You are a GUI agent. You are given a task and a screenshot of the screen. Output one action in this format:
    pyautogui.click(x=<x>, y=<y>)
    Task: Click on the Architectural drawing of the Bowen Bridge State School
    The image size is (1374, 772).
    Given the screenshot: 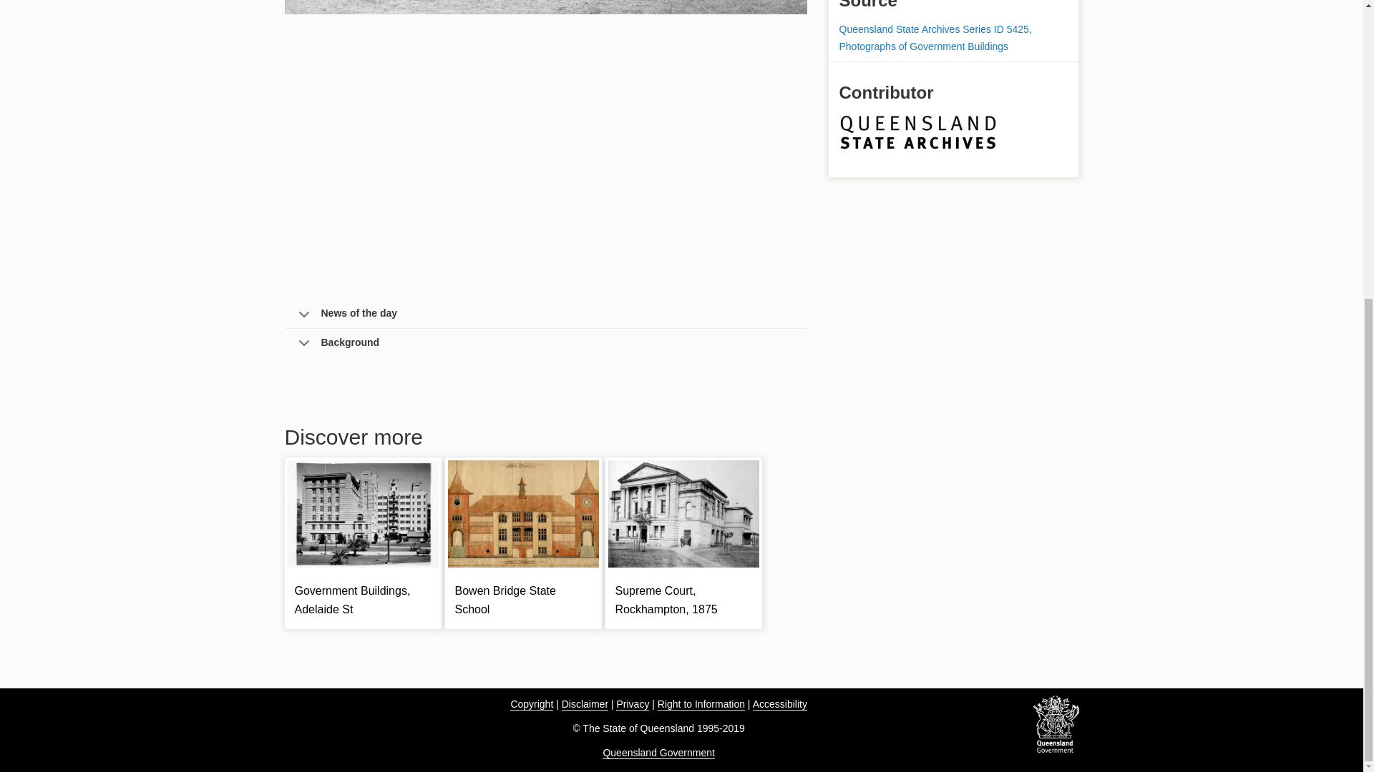 What is the action you would take?
    pyautogui.click(x=523, y=513)
    